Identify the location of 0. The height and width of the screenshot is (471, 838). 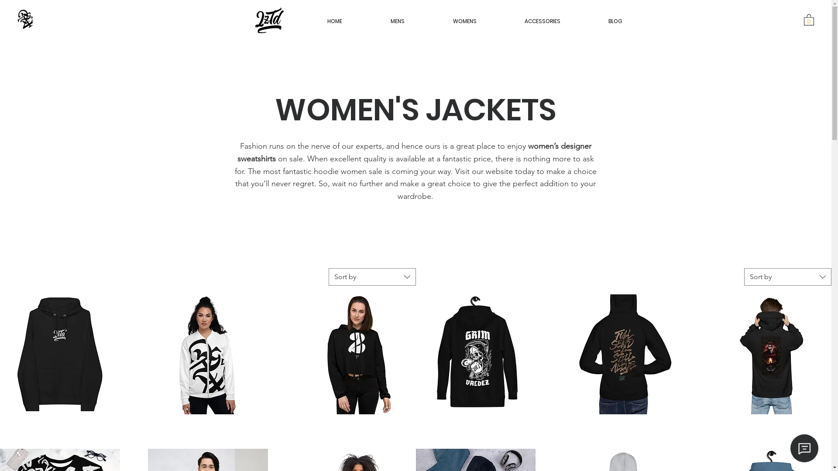
(809, 19).